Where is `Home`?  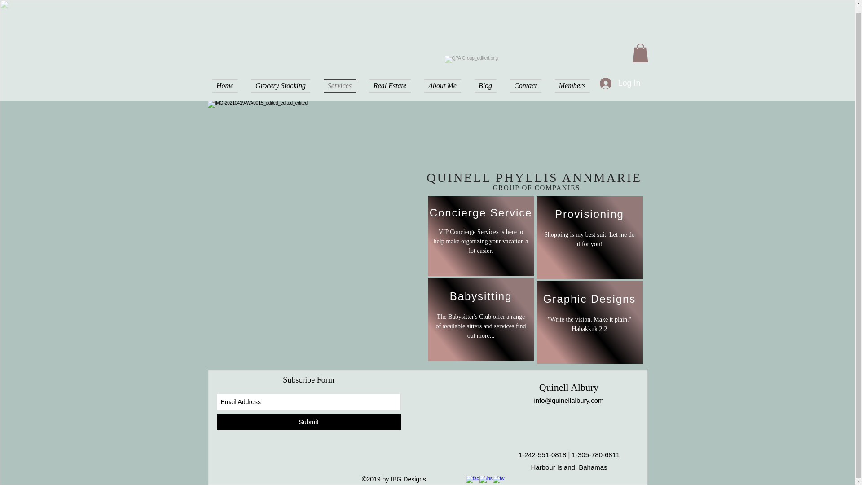 Home is located at coordinates (228, 86).